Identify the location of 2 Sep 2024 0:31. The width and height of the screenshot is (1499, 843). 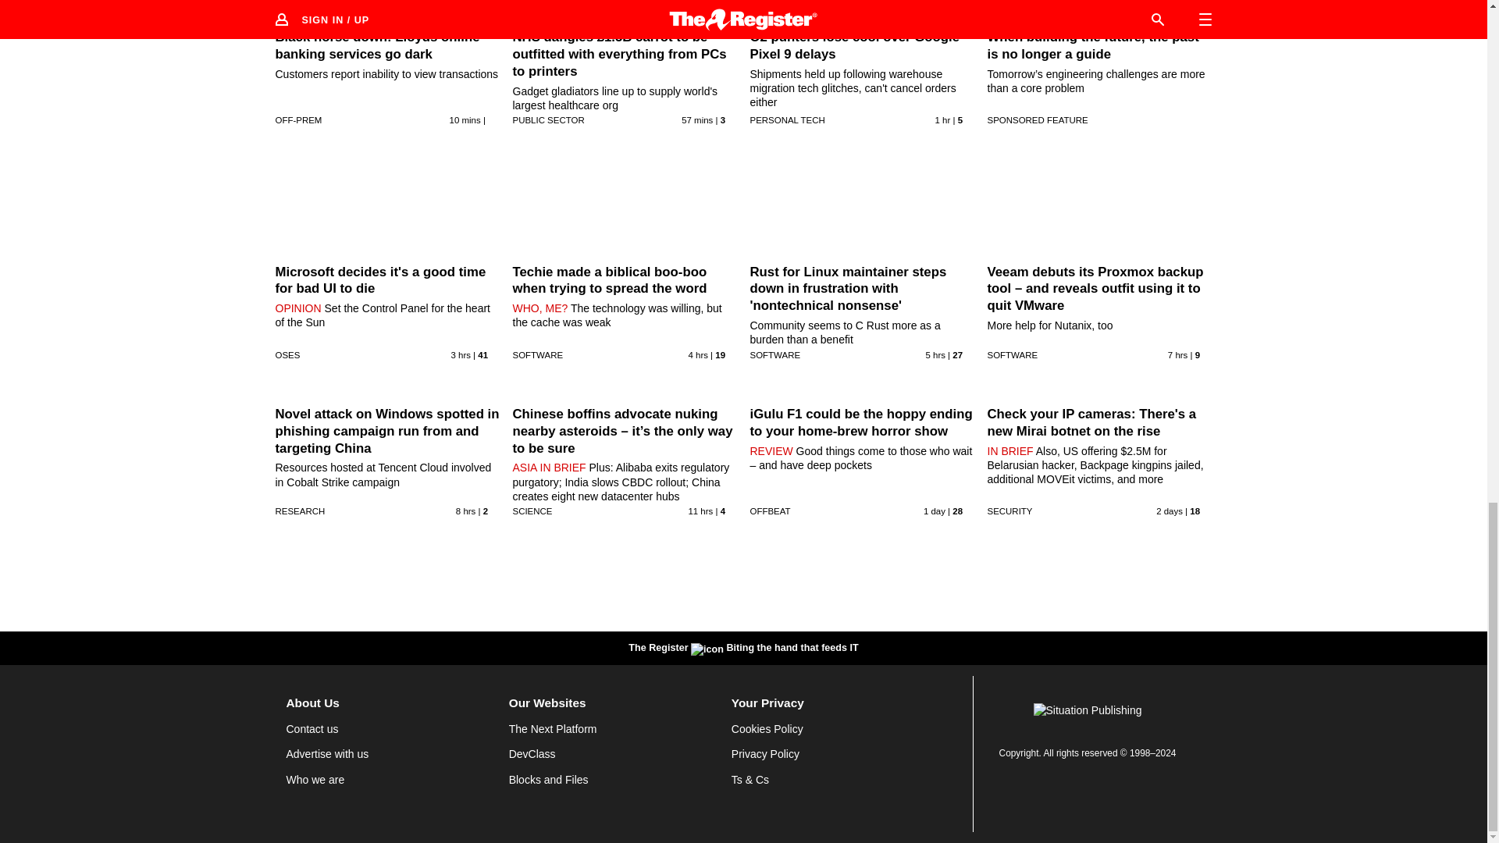
(700, 510).